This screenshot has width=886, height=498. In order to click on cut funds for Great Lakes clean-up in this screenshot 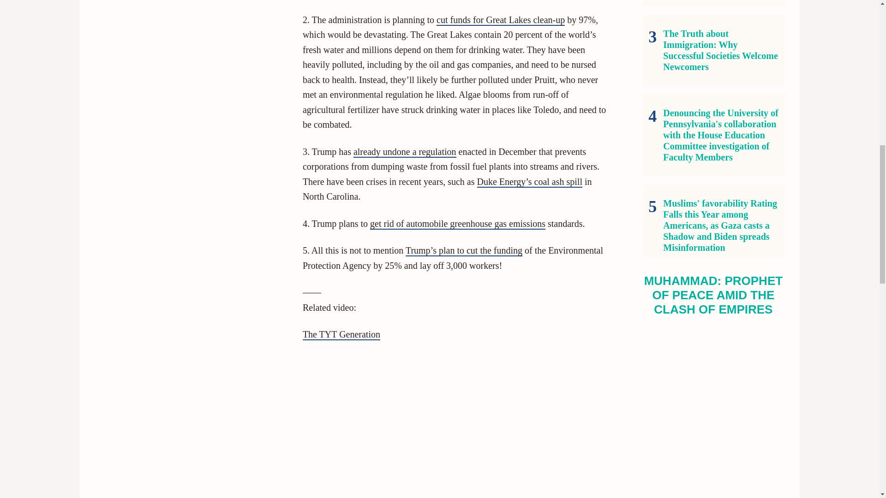, I will do `click(501, 20)`.